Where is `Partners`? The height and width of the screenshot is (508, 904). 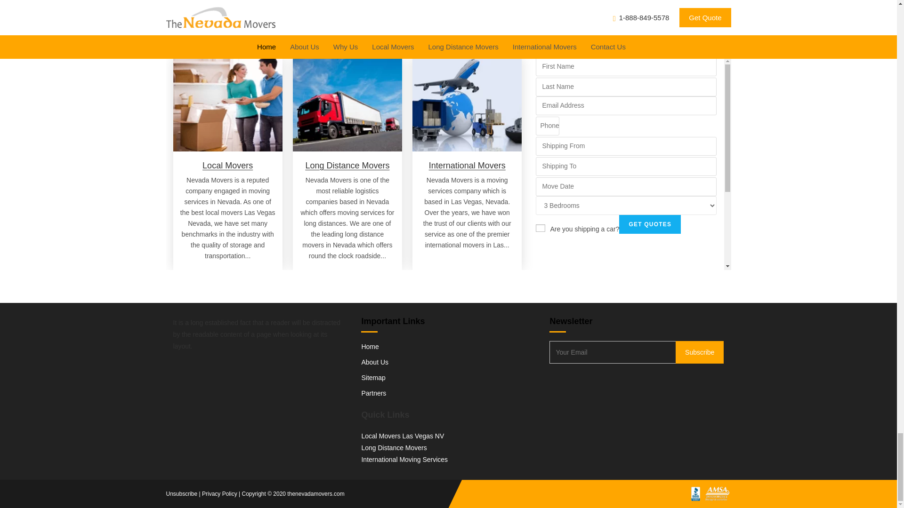
Partners is located at coordinates (373, 393).